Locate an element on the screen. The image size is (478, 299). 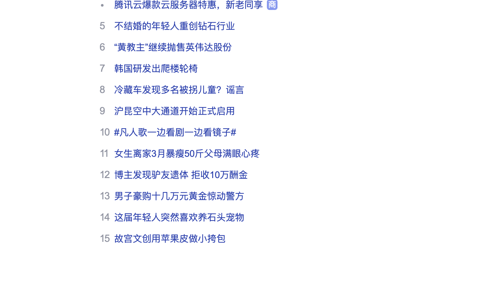
5 is located at coordinates (102, 26).